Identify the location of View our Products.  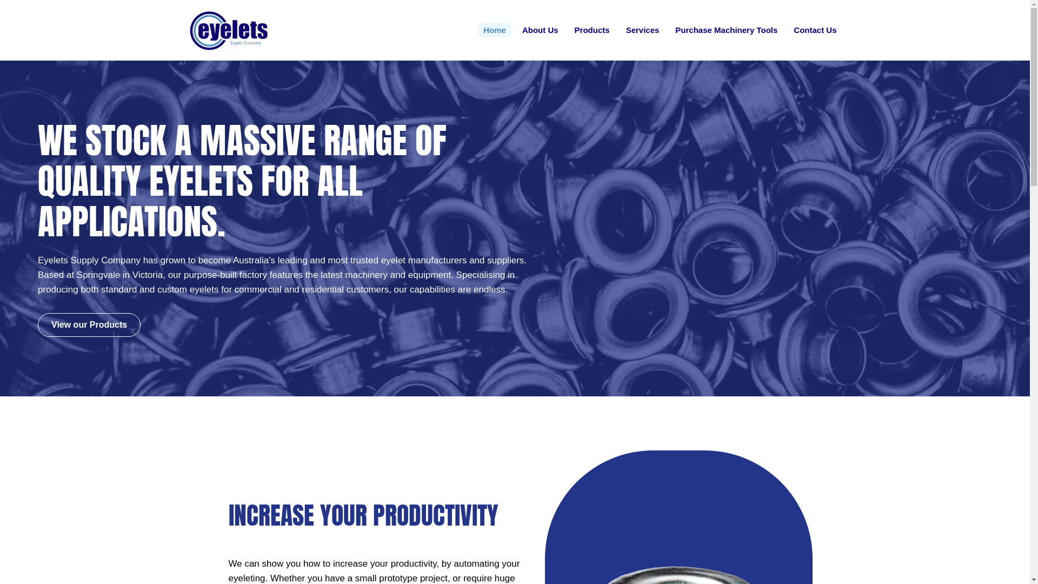
(89, 325).